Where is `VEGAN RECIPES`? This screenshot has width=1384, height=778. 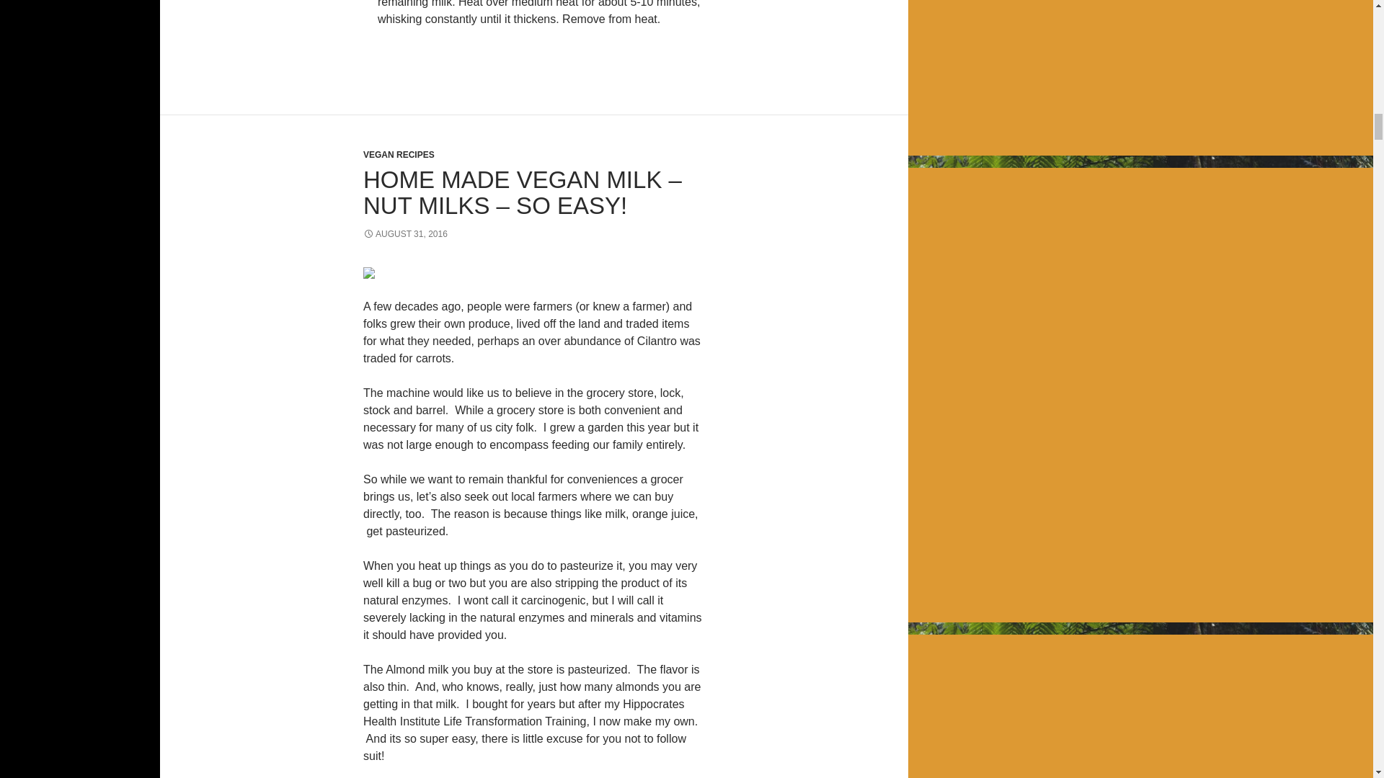
VEGAN RECIPES is located at coordinates (398, 155).